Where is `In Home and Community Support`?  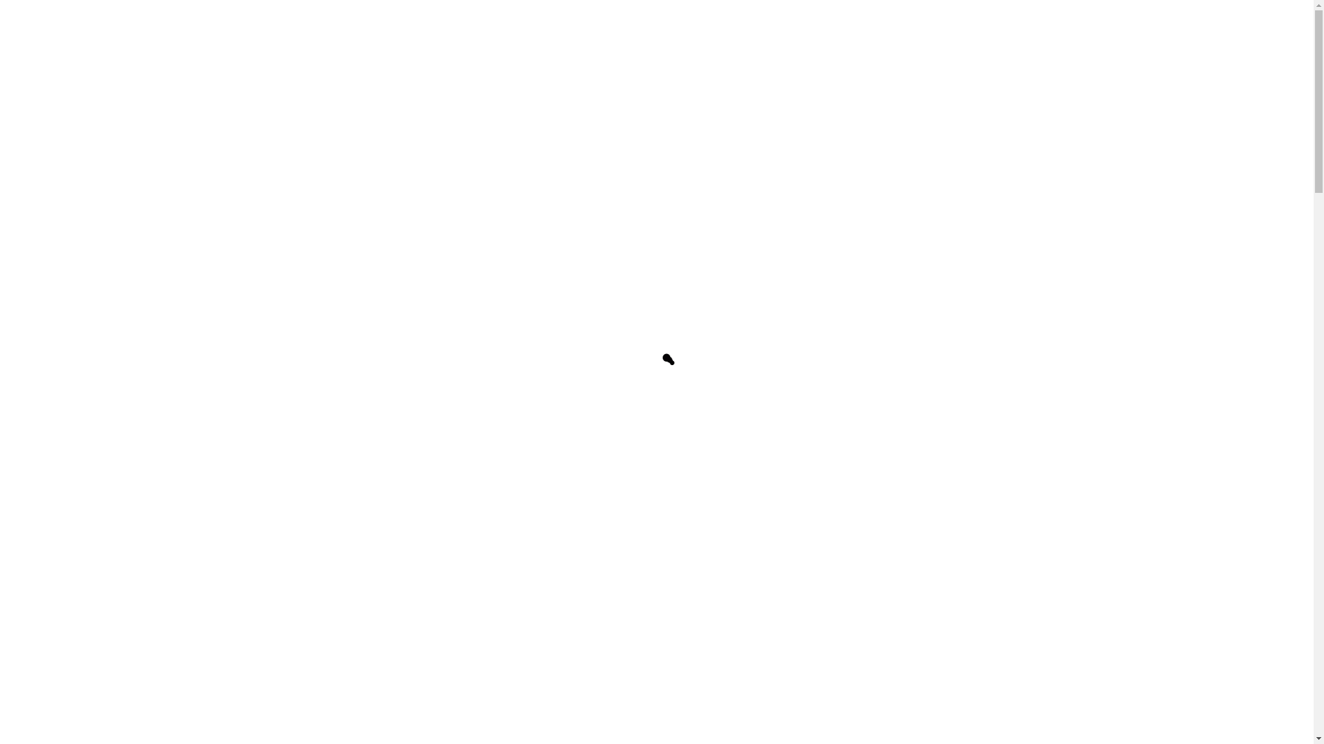 In Home and Community Support is located at coordinates (734, 482).